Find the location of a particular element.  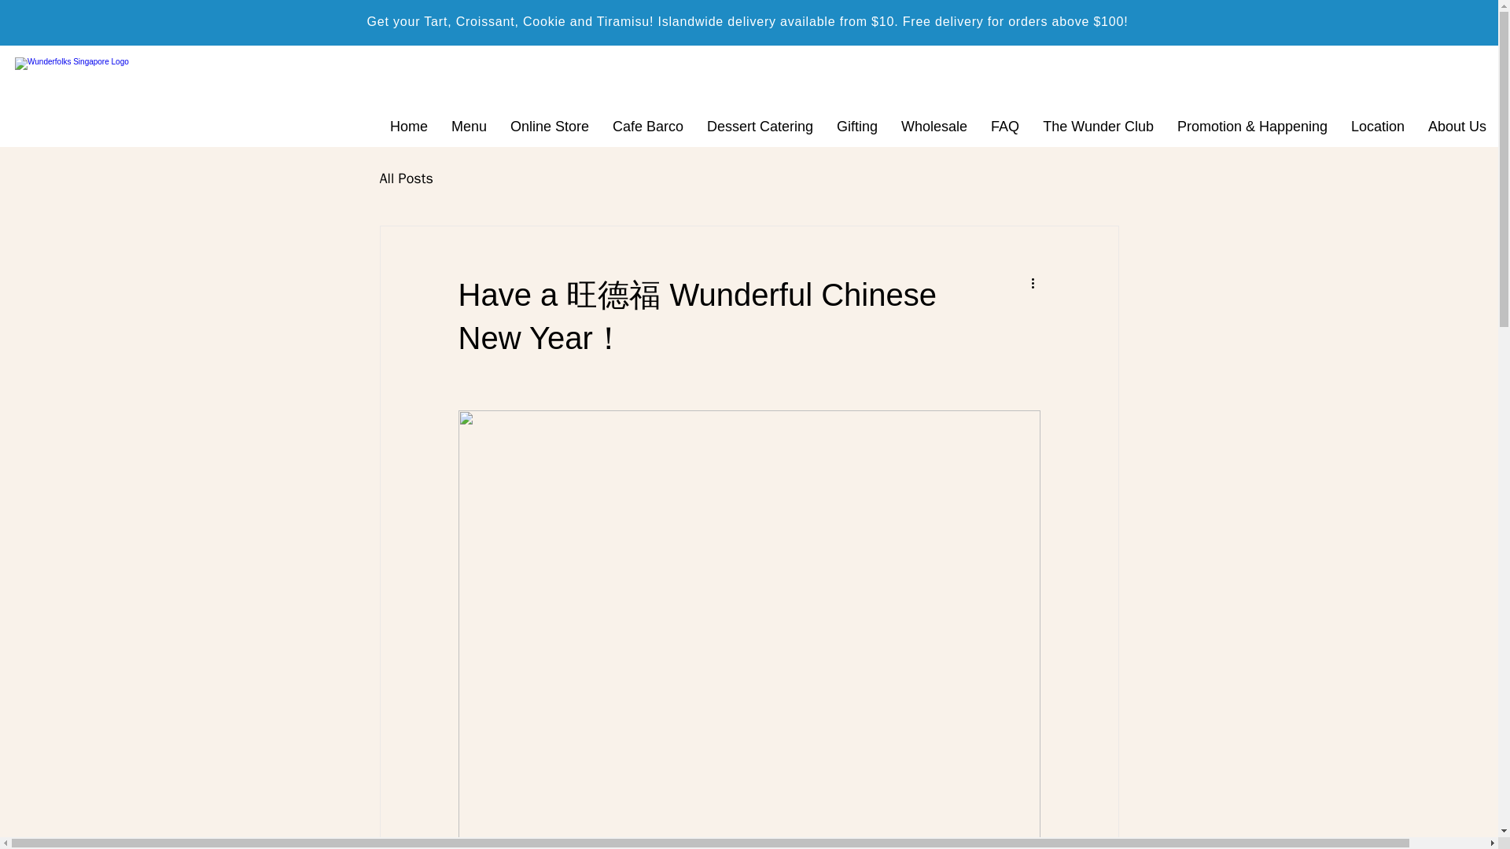

Dessert Catering is located at coordinates (760, 126).